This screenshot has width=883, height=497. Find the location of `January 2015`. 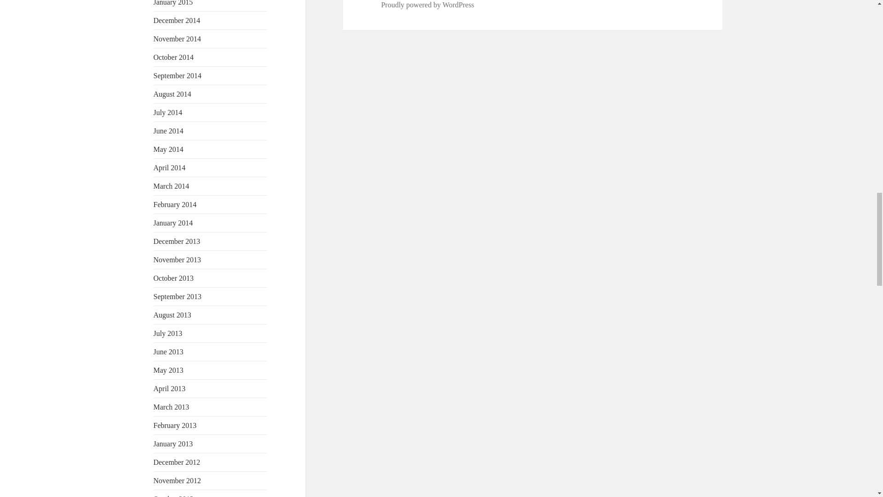

January 2015 is located at coordinates (173, 3).